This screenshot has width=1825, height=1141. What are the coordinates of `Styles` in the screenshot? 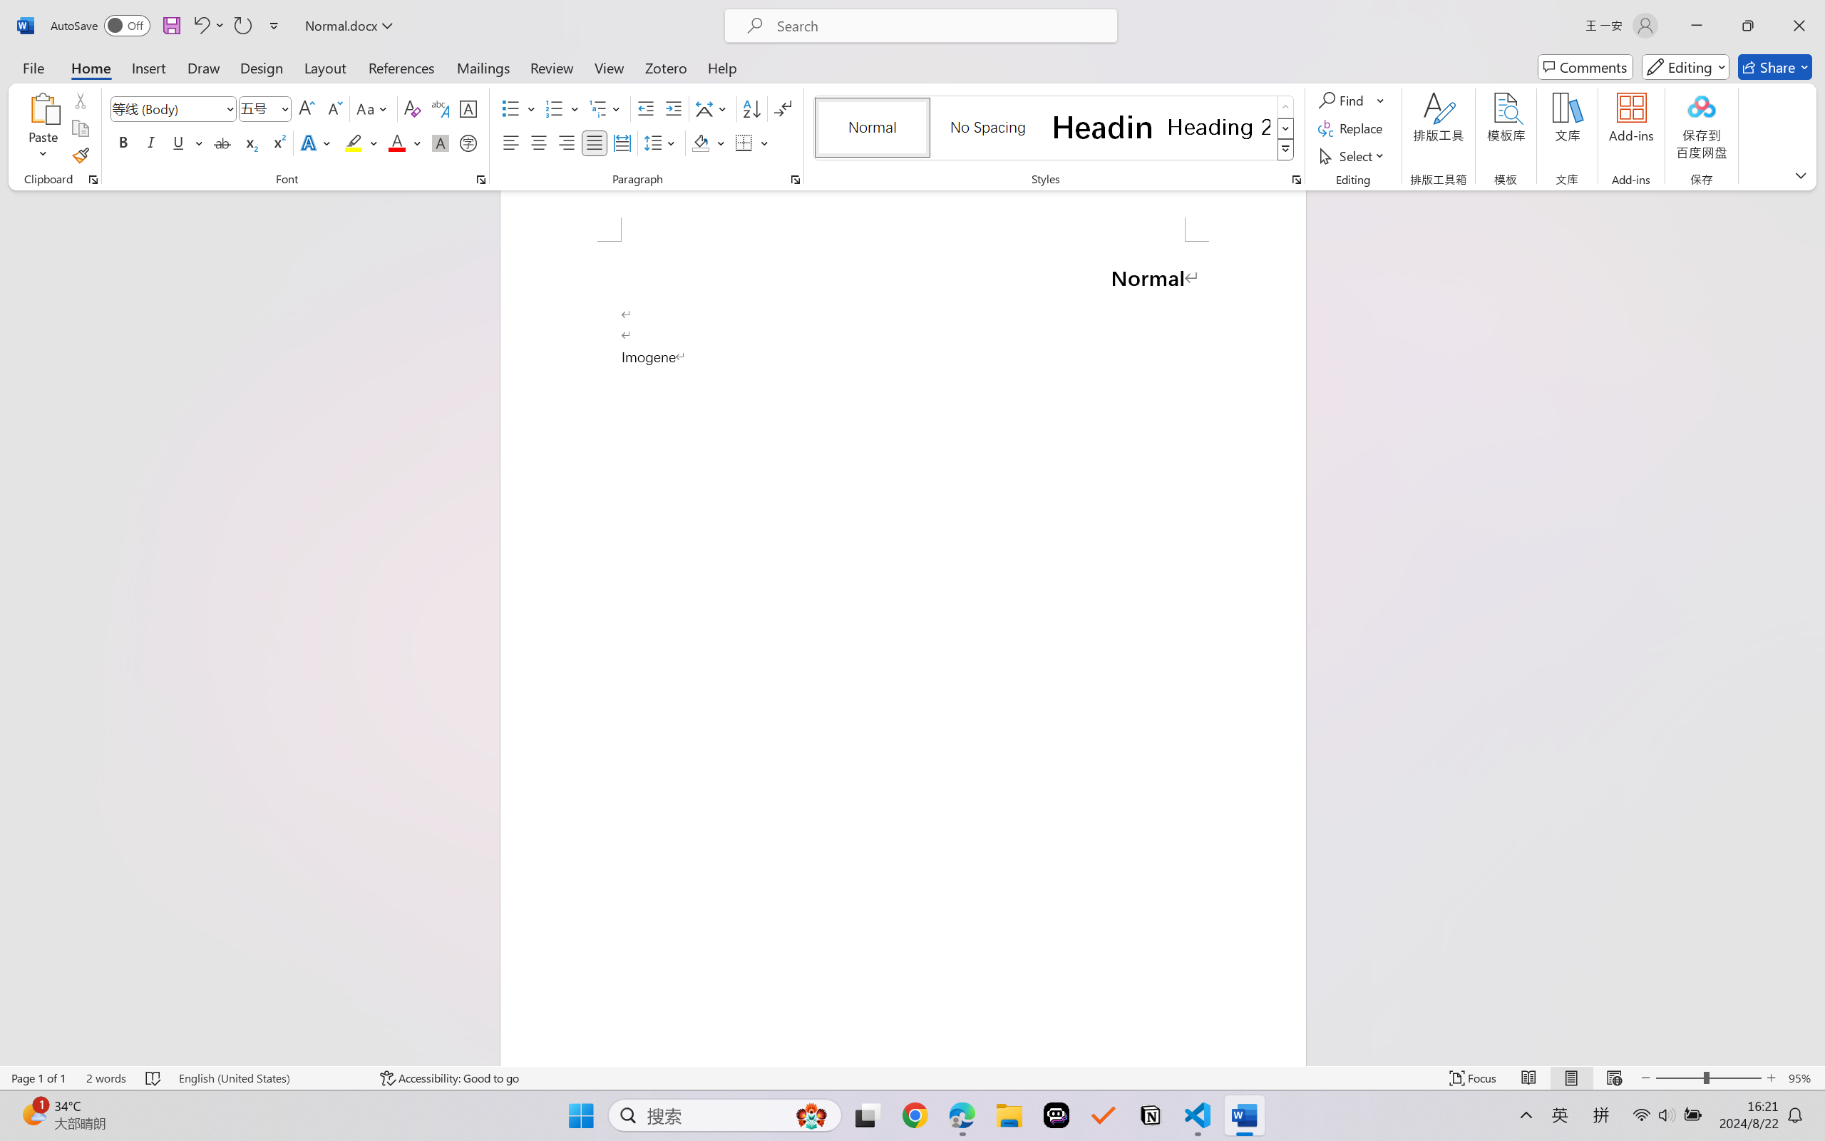 It's located at (1286, 150).